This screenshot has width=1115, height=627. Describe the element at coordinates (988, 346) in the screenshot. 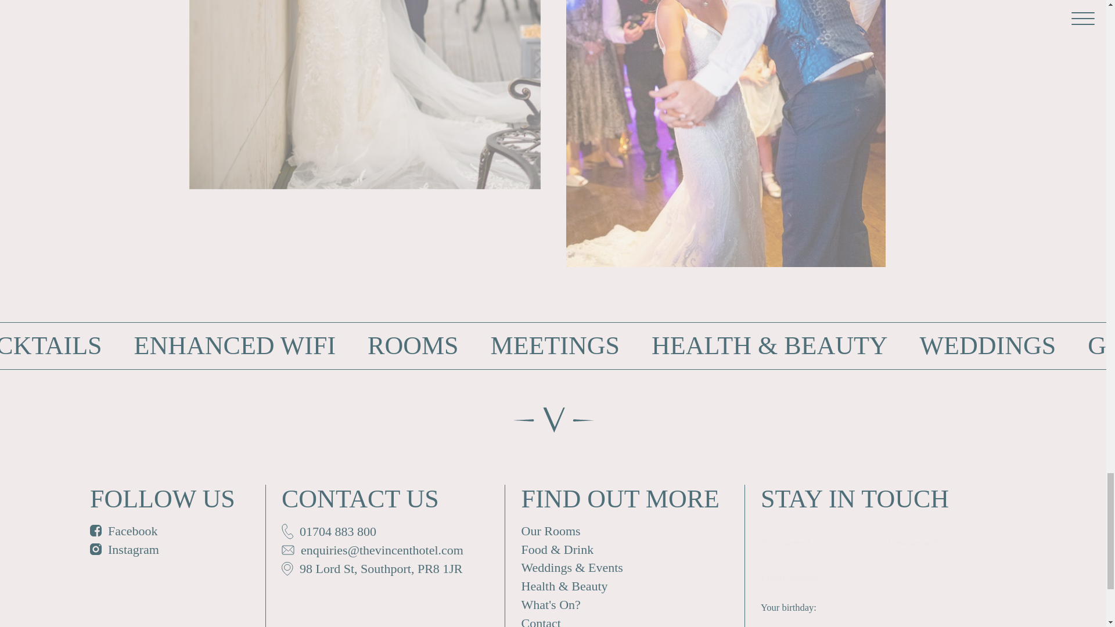

I see `Weddings` at that location.